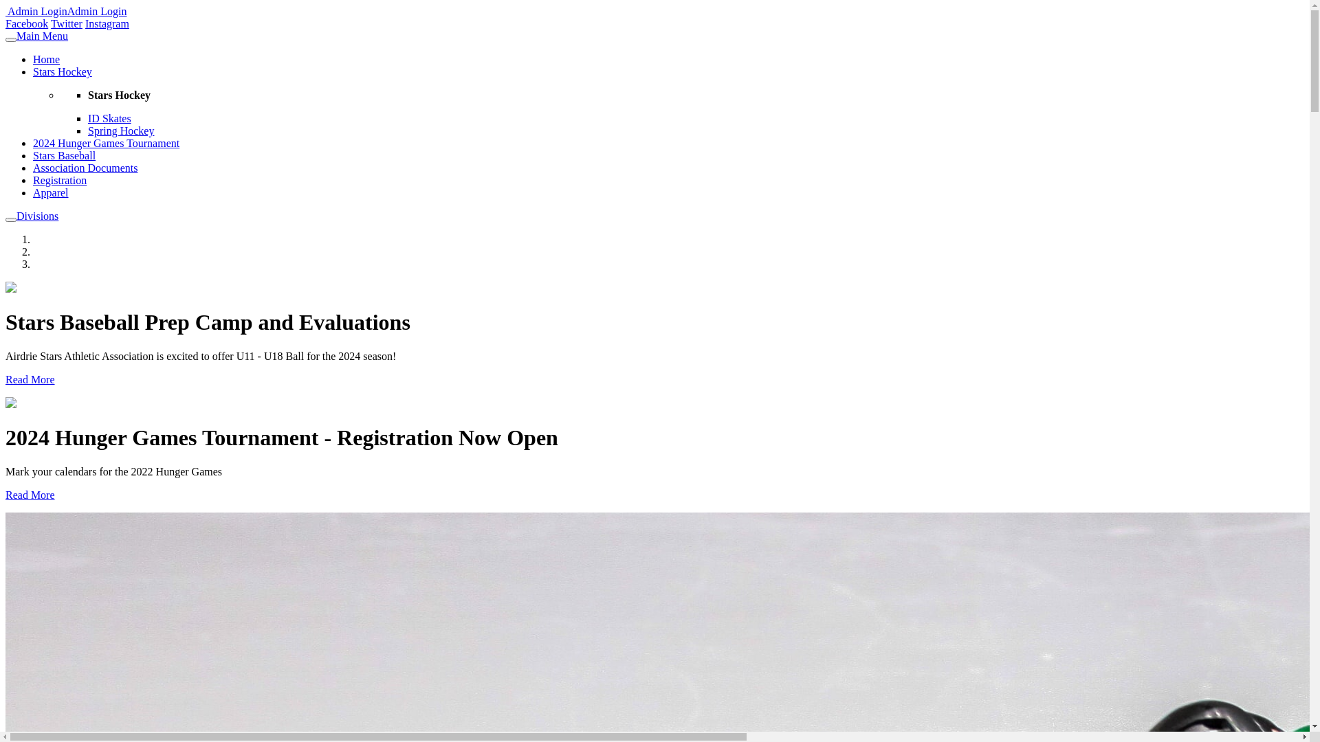 The image size is (1320, 742). I want to click on Divisions, so click(37, 216).